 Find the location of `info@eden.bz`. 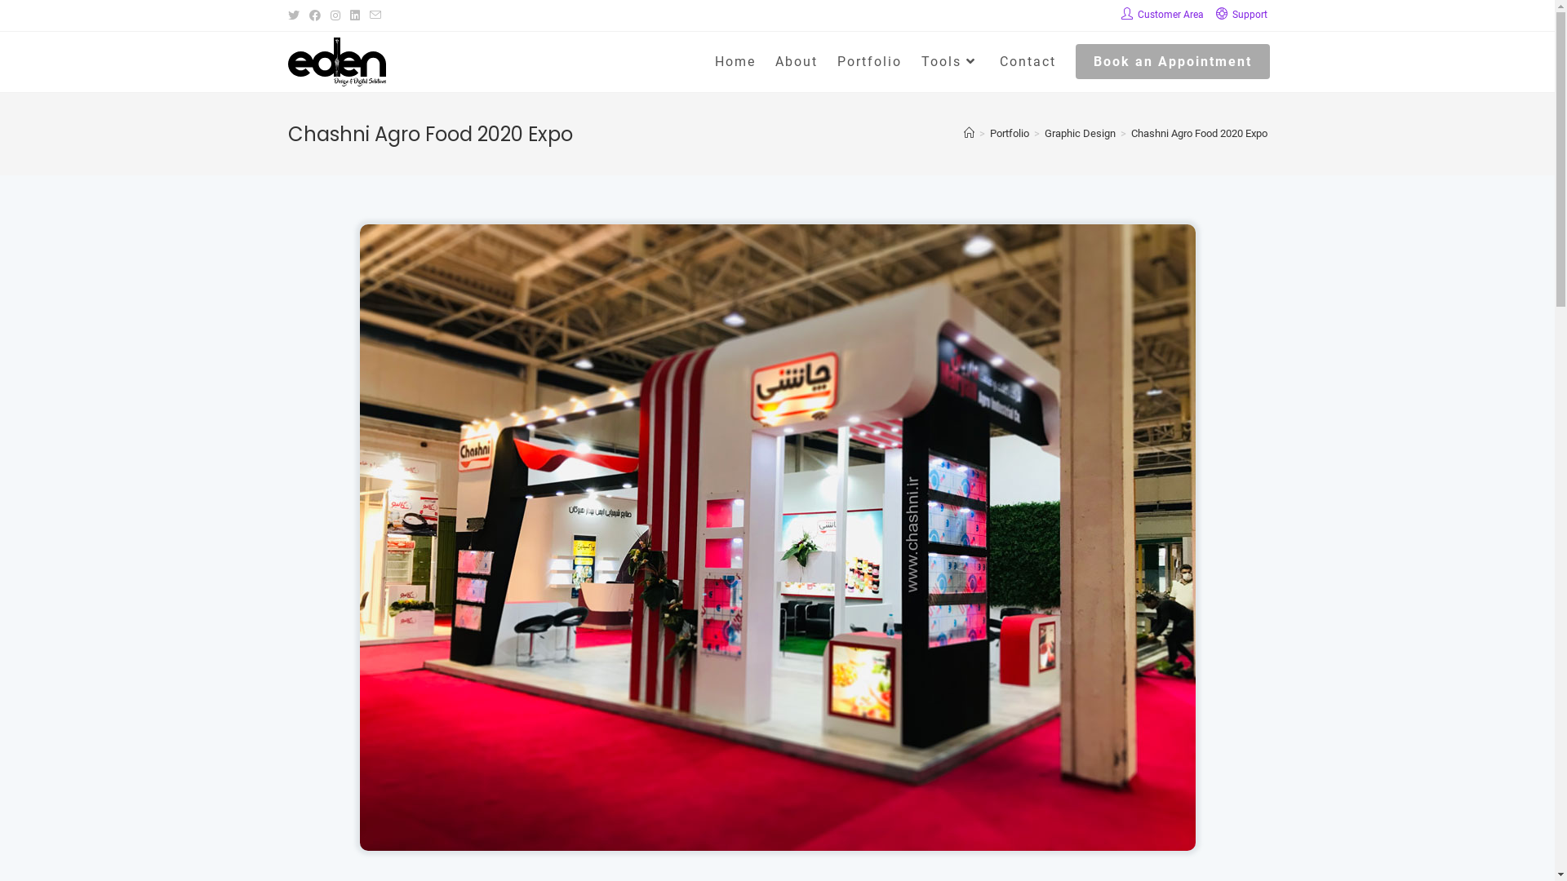

info@eden.bz is located at coordinates (380, 706).